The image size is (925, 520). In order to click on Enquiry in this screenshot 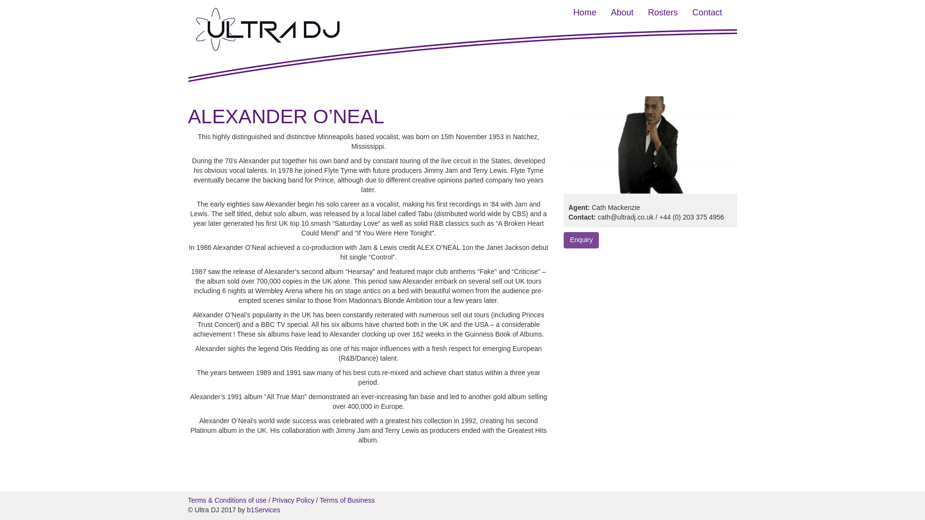, I will do `click(581, 237)`.